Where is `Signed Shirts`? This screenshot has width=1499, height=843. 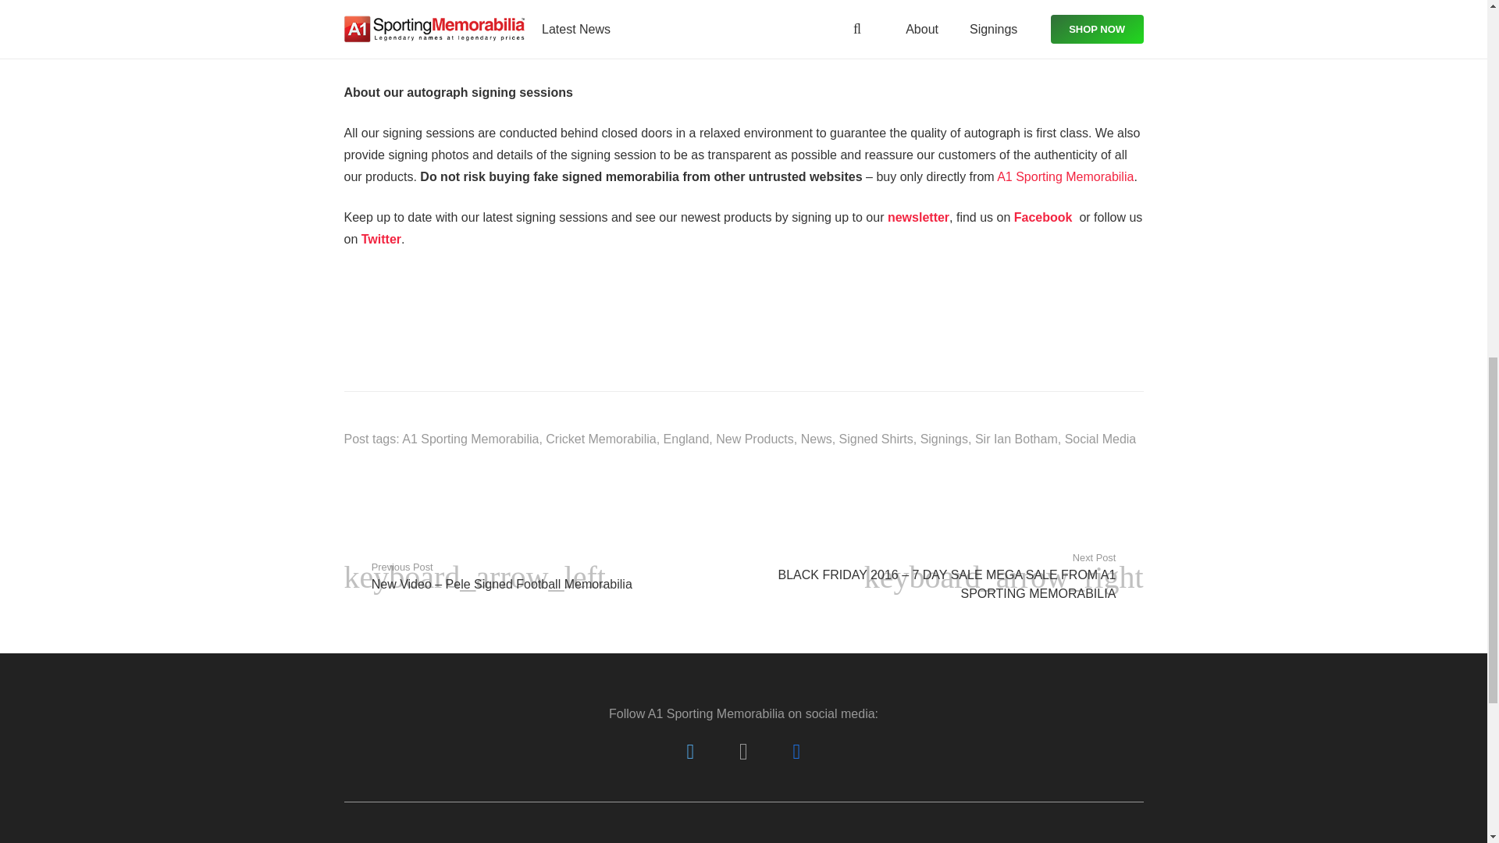
Signed Shirts is located at coordinates (876, 439).